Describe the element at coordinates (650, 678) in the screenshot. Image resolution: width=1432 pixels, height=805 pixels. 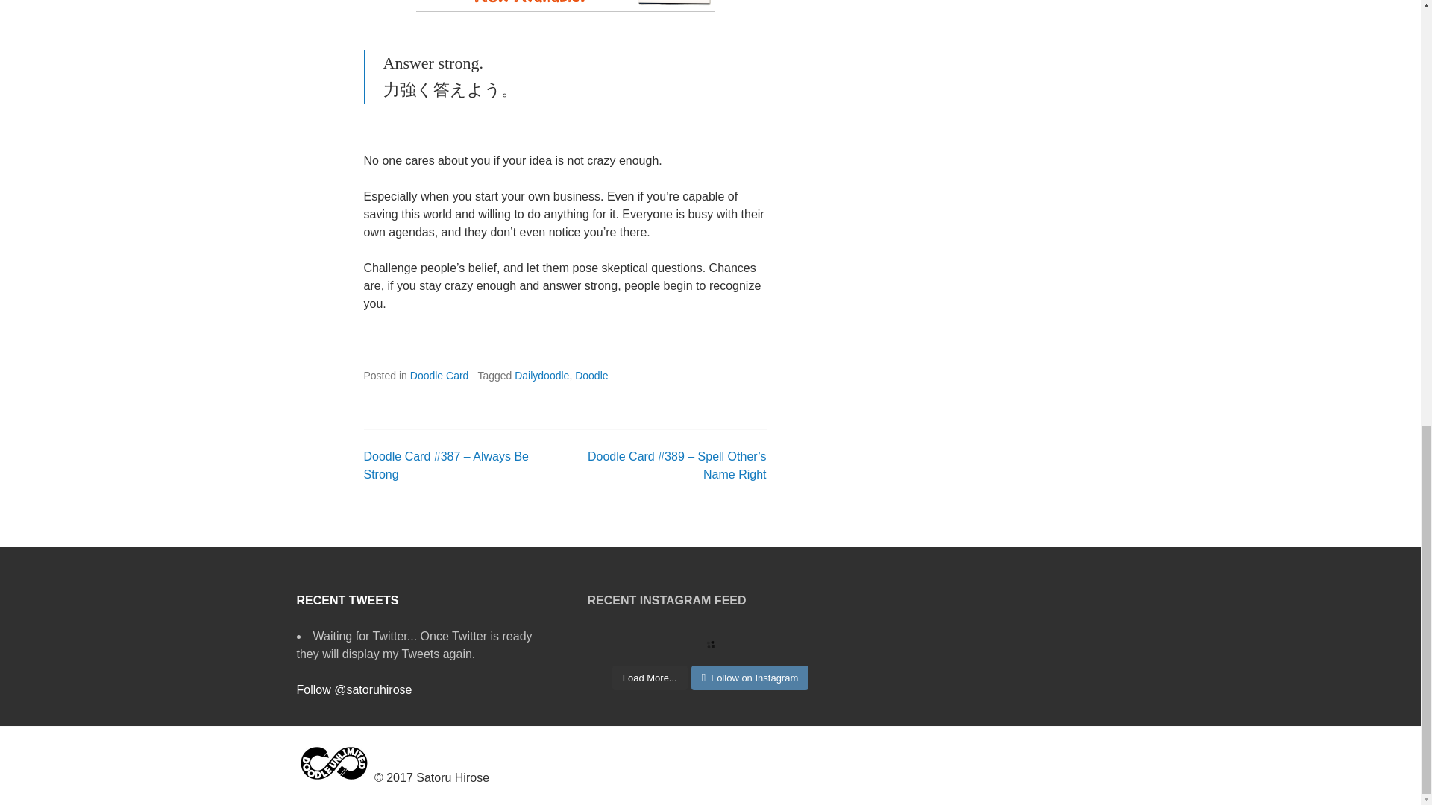
I see `Load More...` at that location.